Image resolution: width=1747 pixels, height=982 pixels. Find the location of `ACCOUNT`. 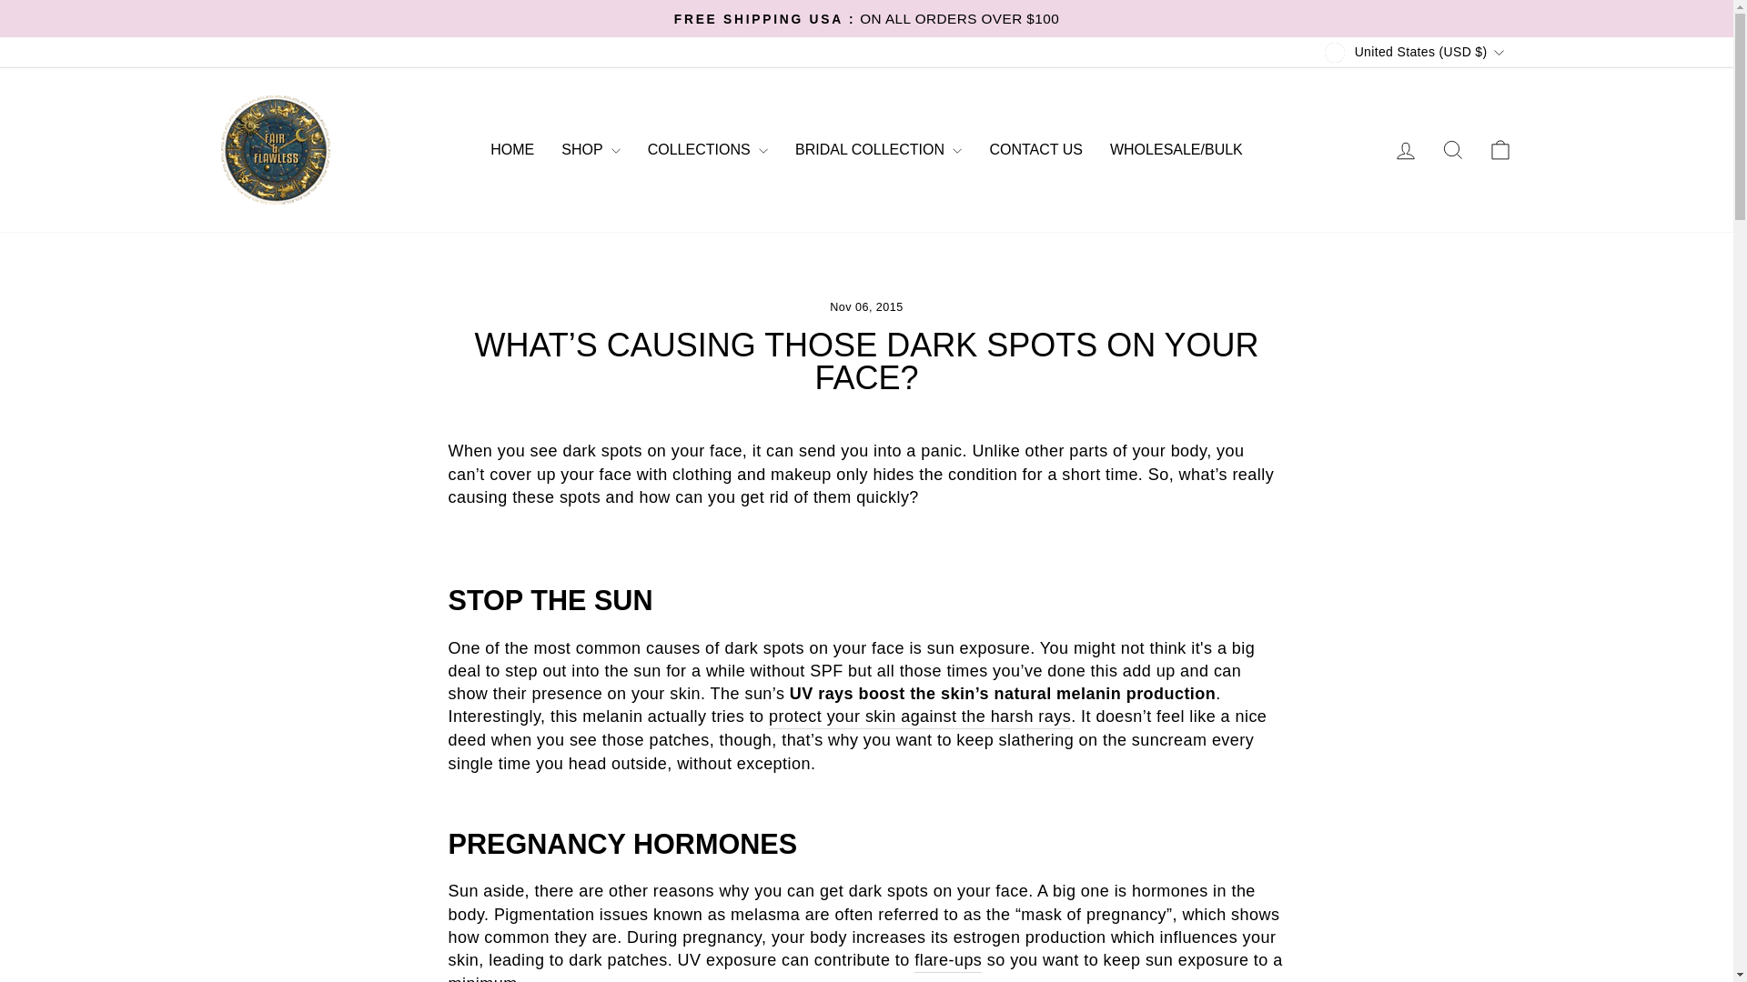

ACCOUNT is located at coordinates (1405, 151).